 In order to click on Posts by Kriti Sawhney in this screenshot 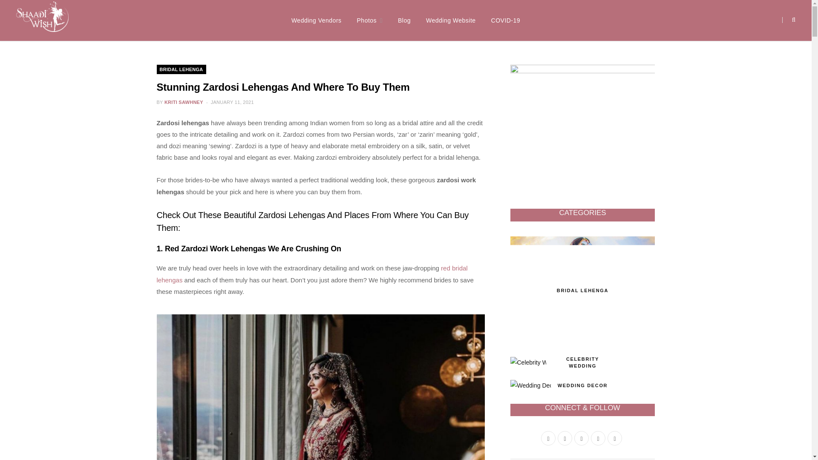, I will do `click(183, 102)`.